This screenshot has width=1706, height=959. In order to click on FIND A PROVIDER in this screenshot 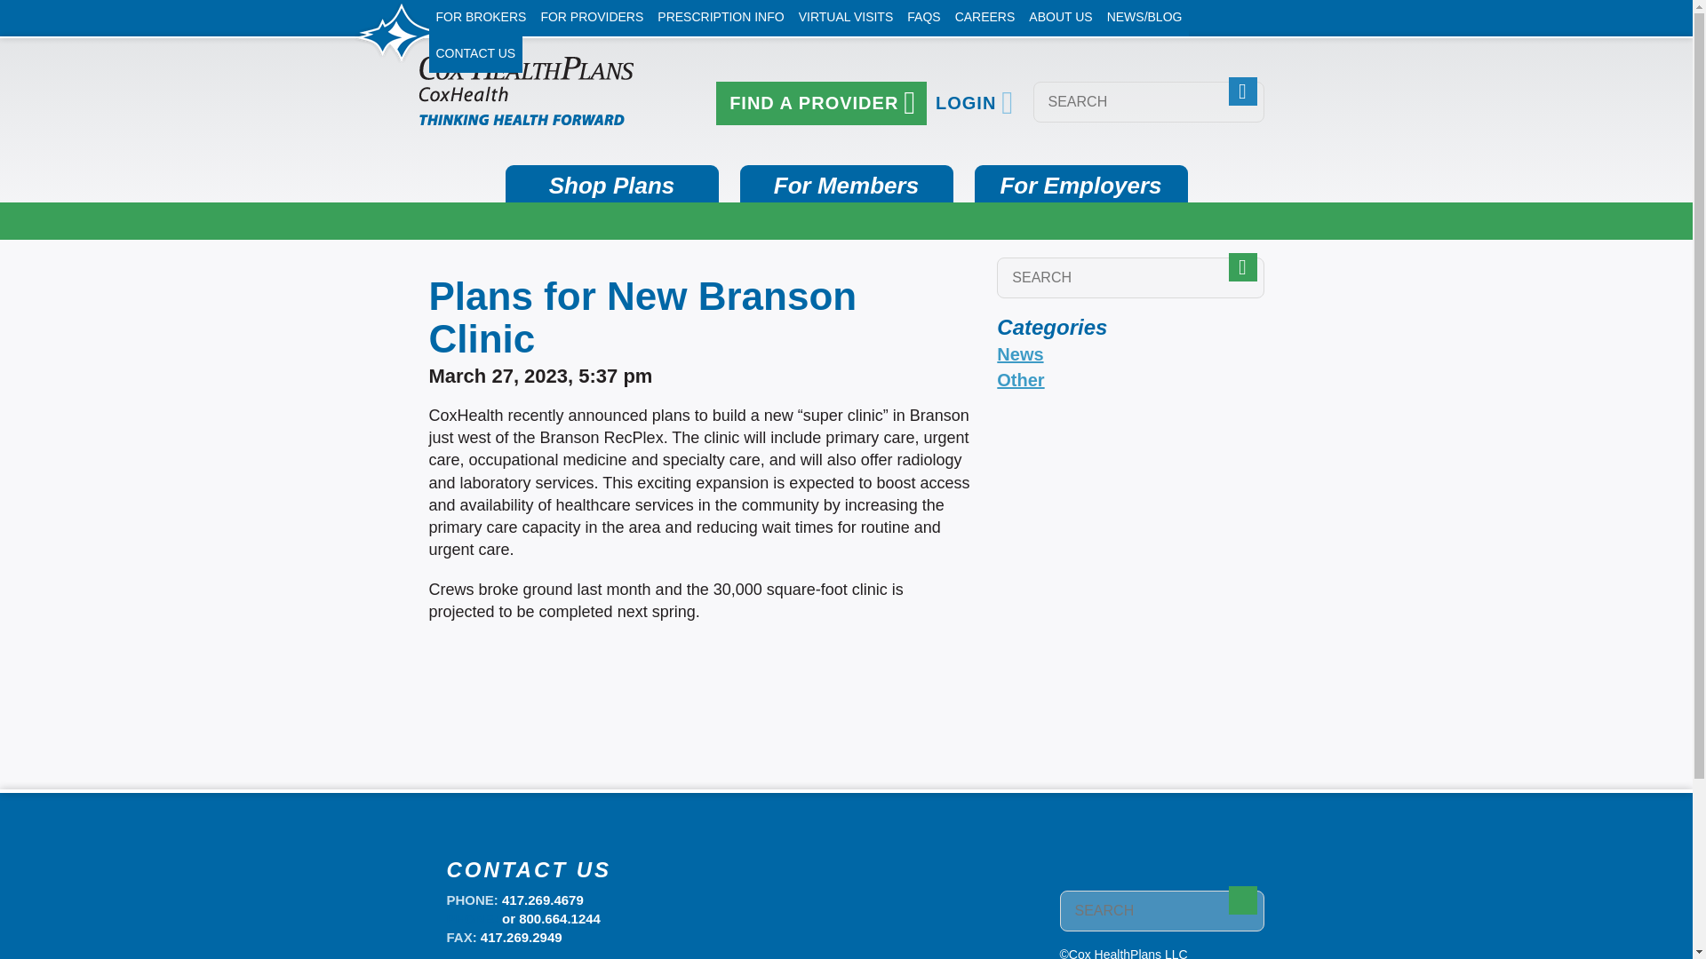, I will do `click(821, 103)`.